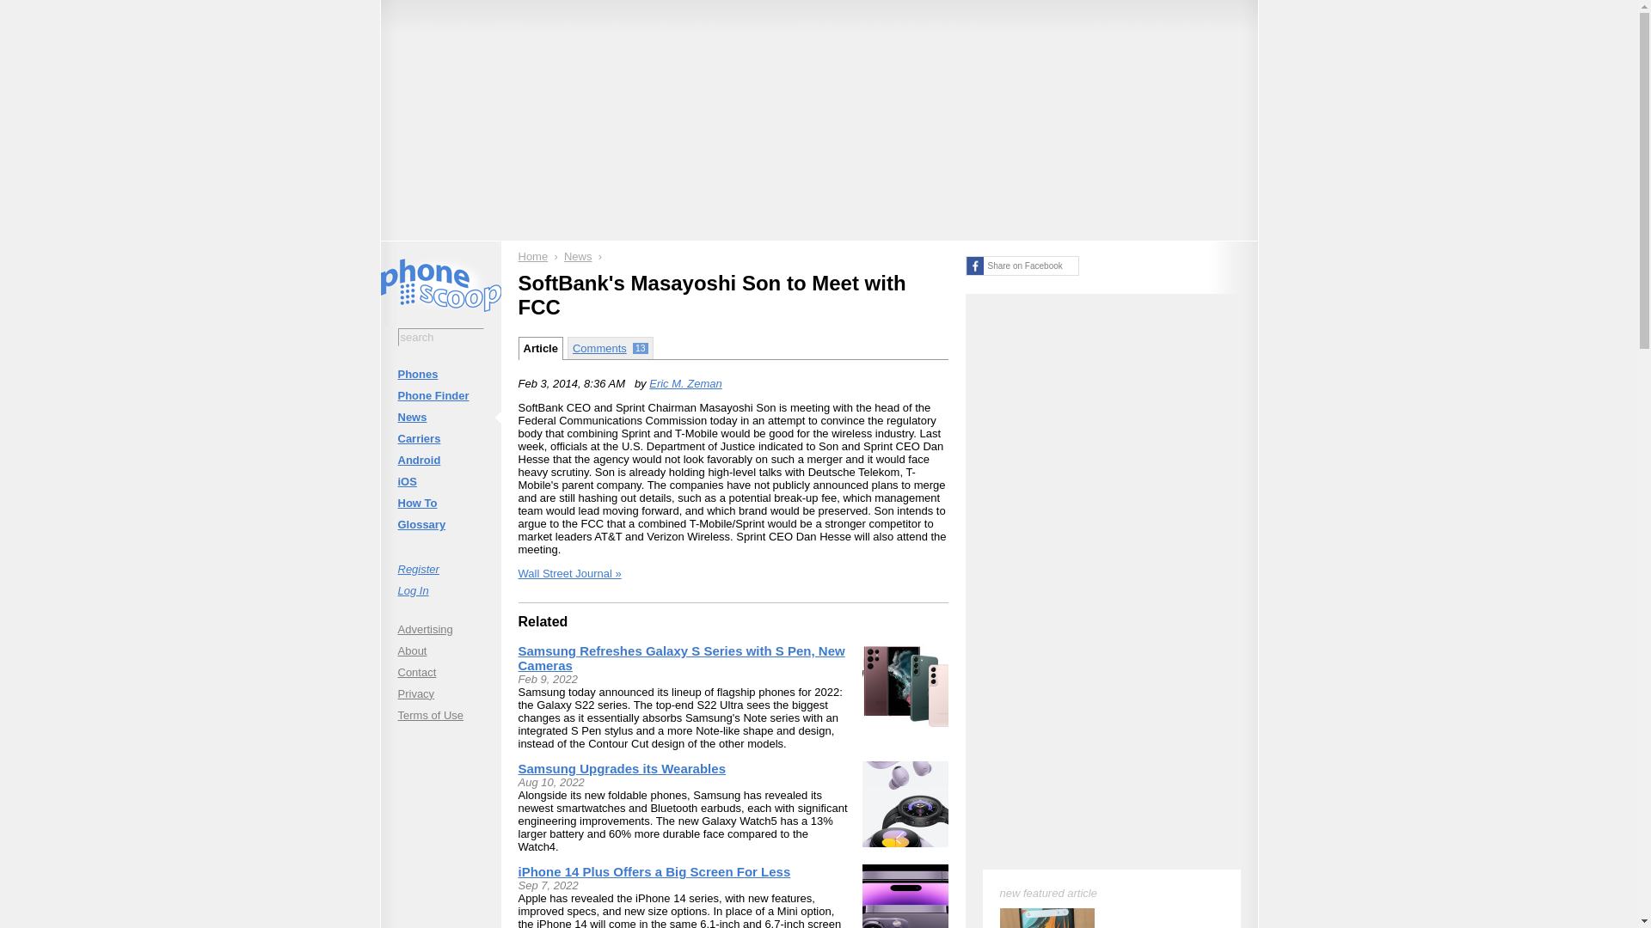 This screenshot has width=1651, height=928. Describe the element at coordinates (533, 256) in the screenshot. I see `Home` at that location.